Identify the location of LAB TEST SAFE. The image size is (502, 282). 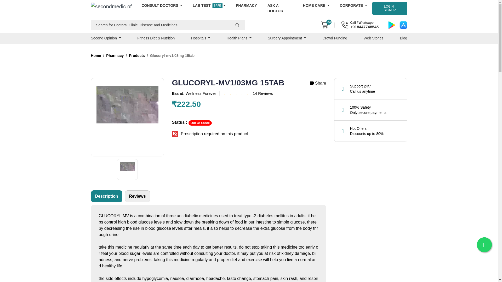
(209, 5).